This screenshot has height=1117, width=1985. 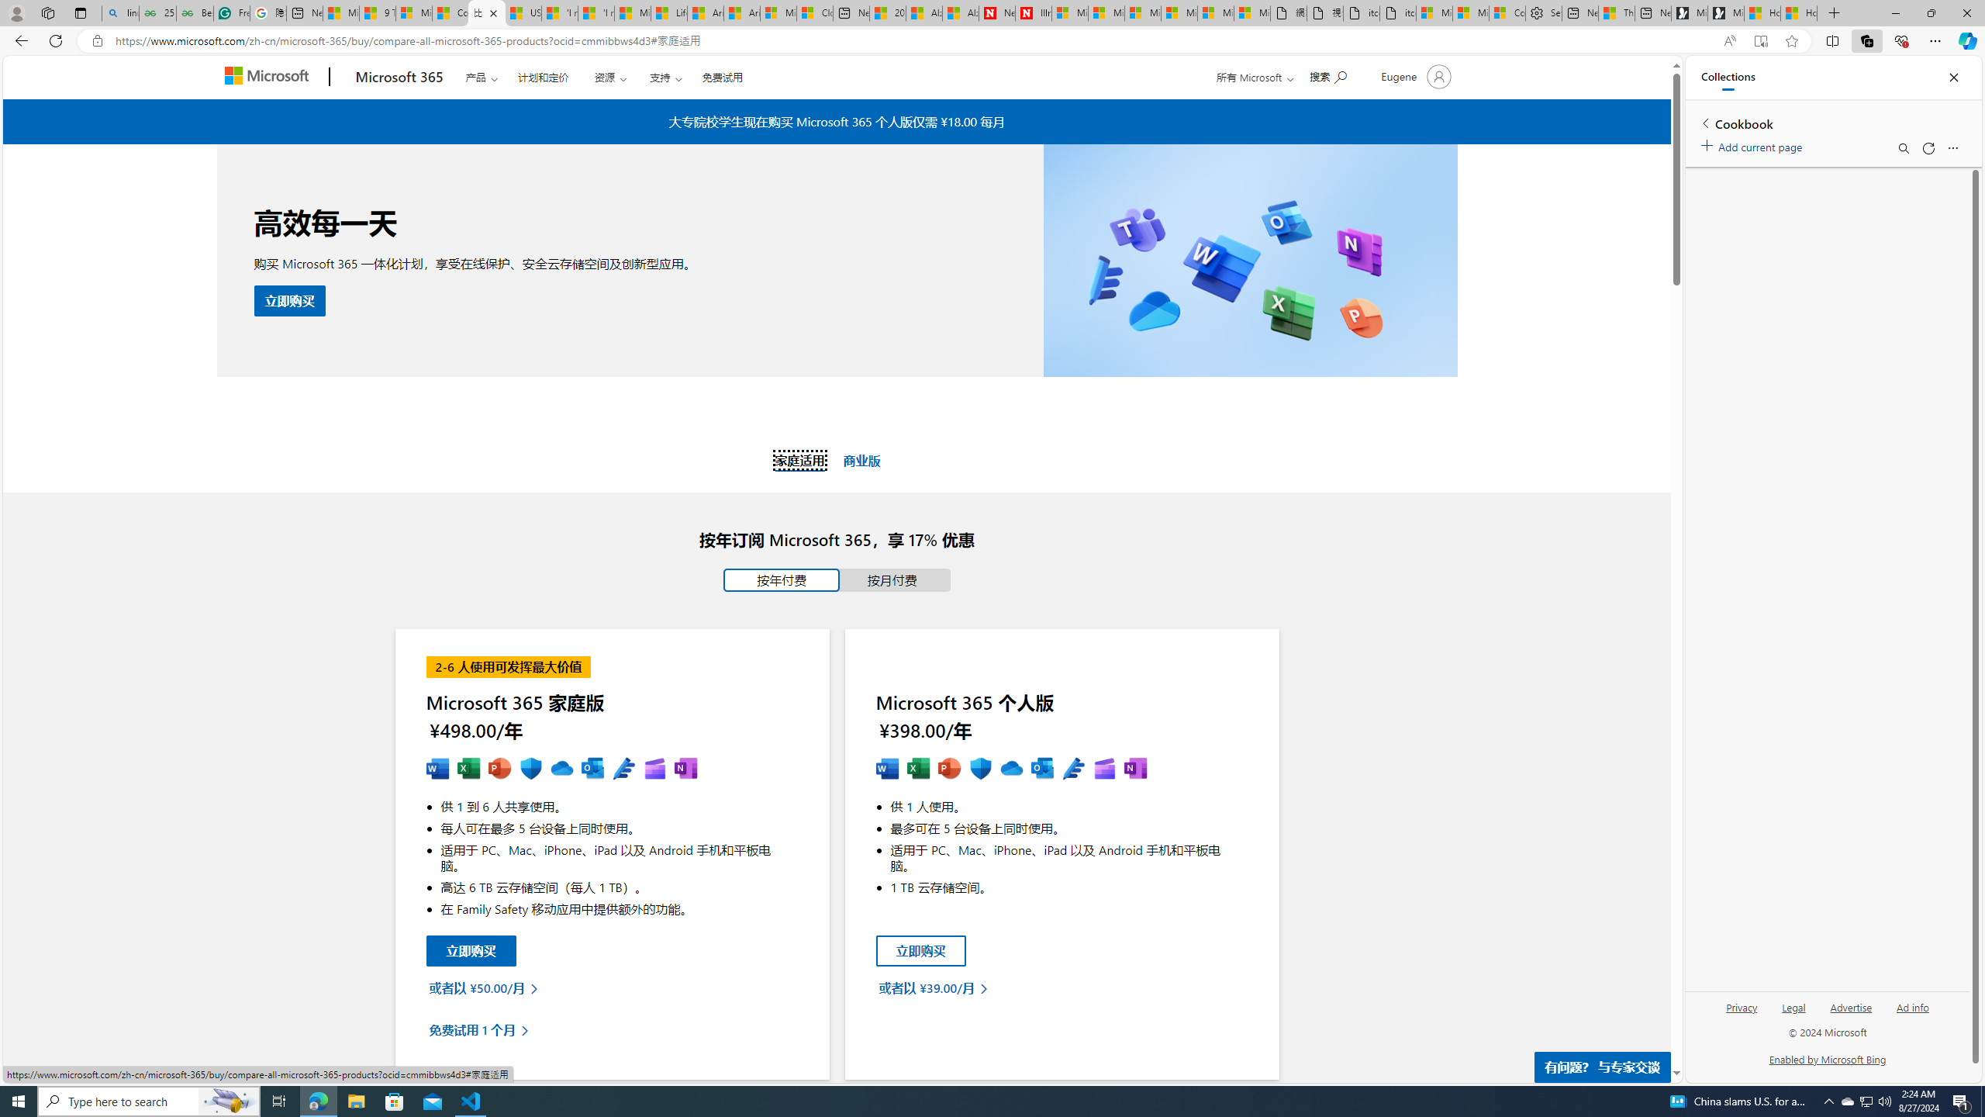 What do you see at coordinates (1033, 13) in the screenshot?
I see `Illness news & latest pictures from Newsweek.com` at bounding box center [1033, 13].